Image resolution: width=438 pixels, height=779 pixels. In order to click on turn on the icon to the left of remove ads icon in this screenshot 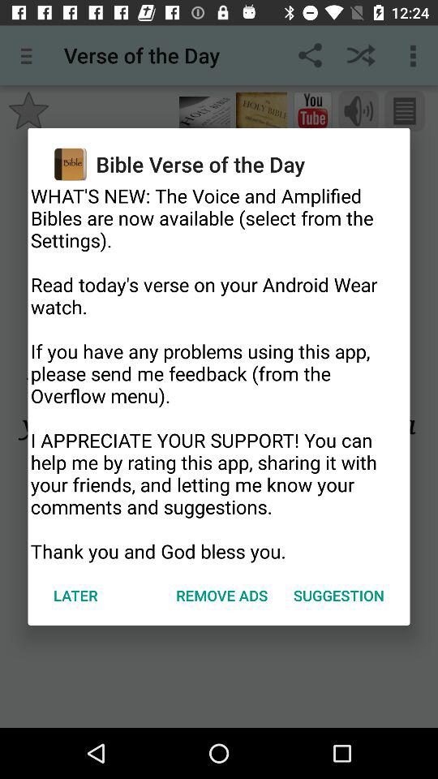, I will do `click(75, 596)`.